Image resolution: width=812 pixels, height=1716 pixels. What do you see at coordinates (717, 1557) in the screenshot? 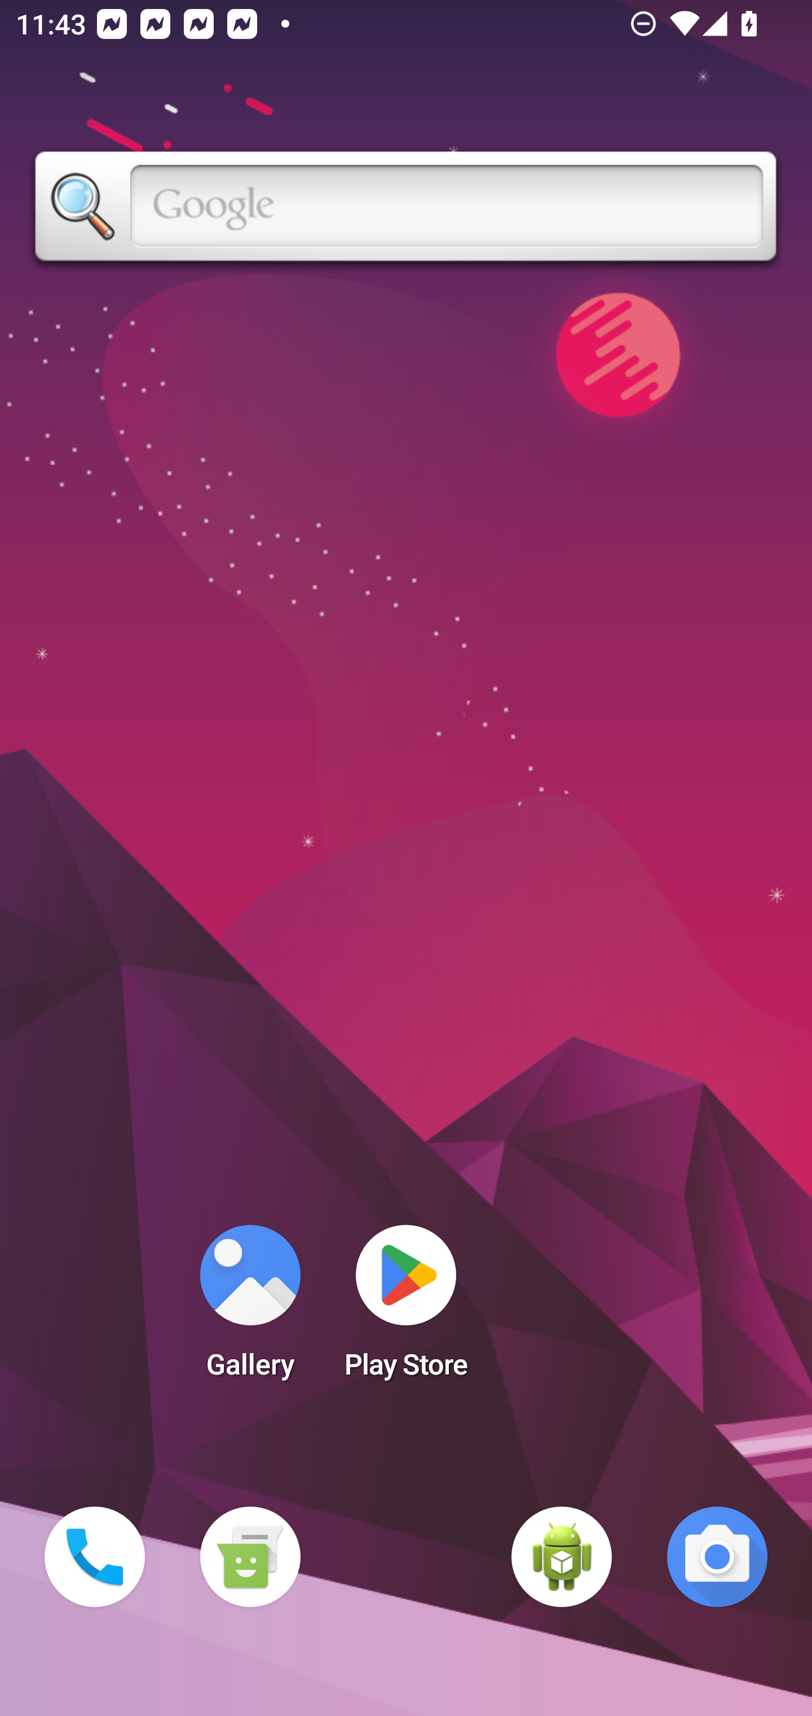
I see `Camera` at bounding box center [717, 1557].